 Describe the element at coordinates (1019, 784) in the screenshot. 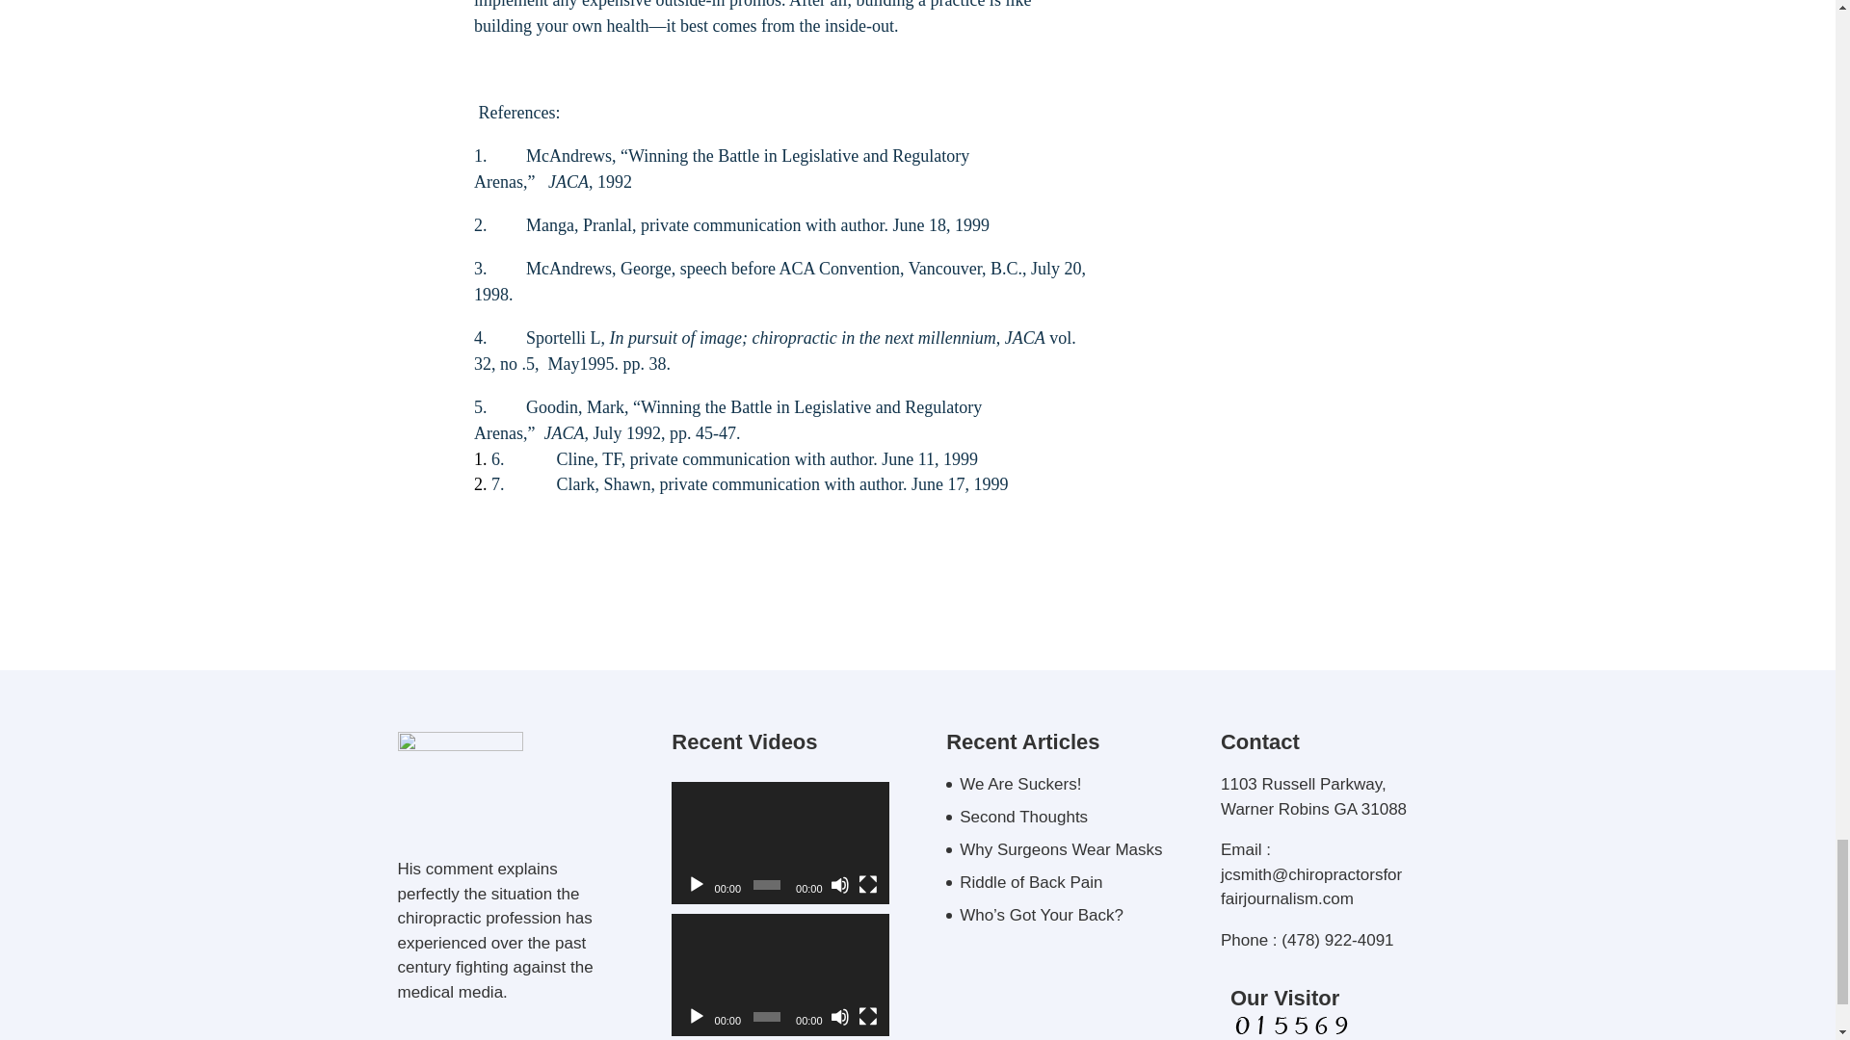

I see `We Are Suckers!` at that location.